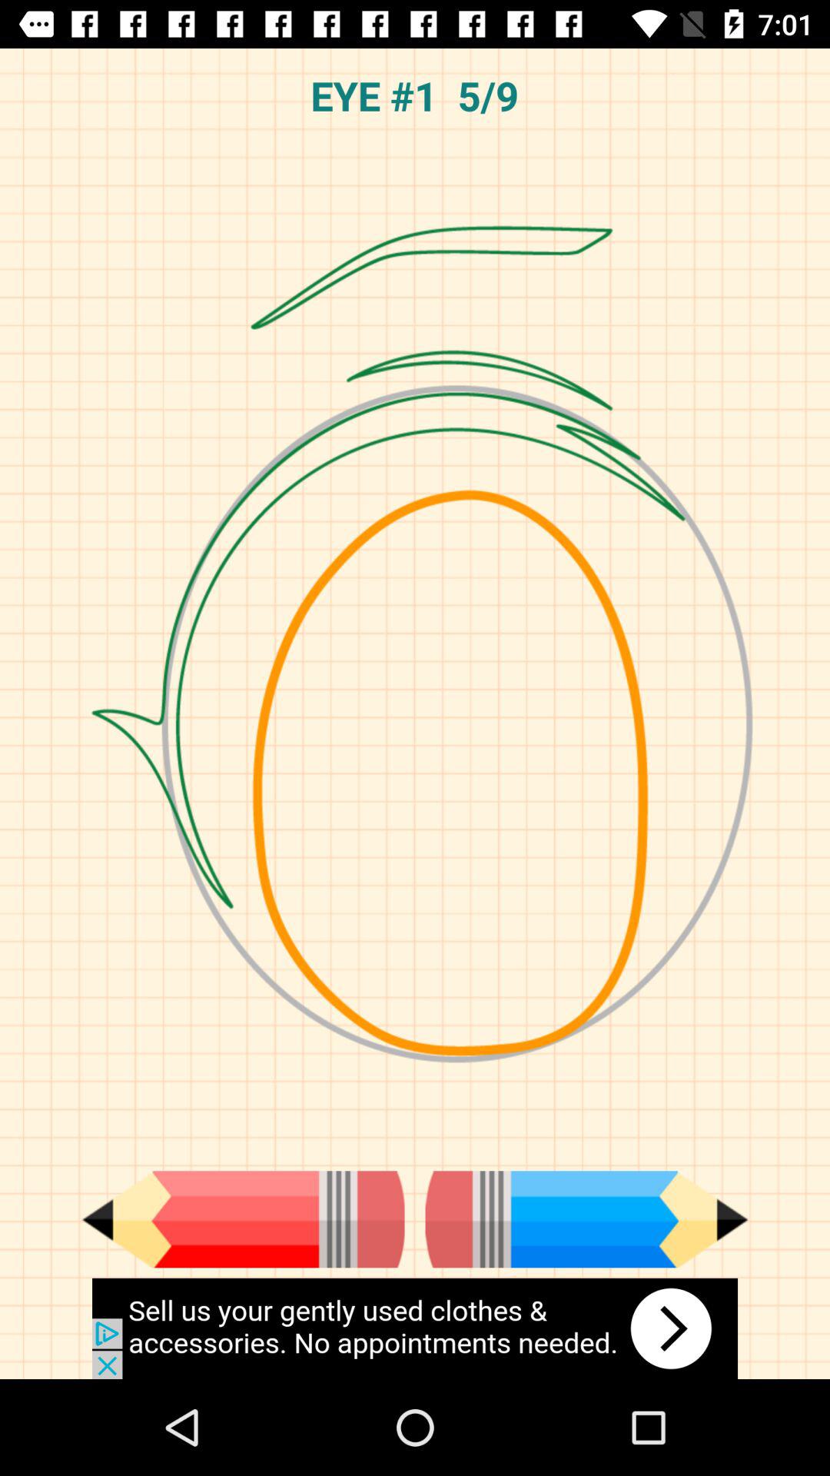 This screenshot has height=1476, width=830. What do you see at coordinates (586, 1219) in the screenshot?
I see `next page` at bounding box center [586, 1219].